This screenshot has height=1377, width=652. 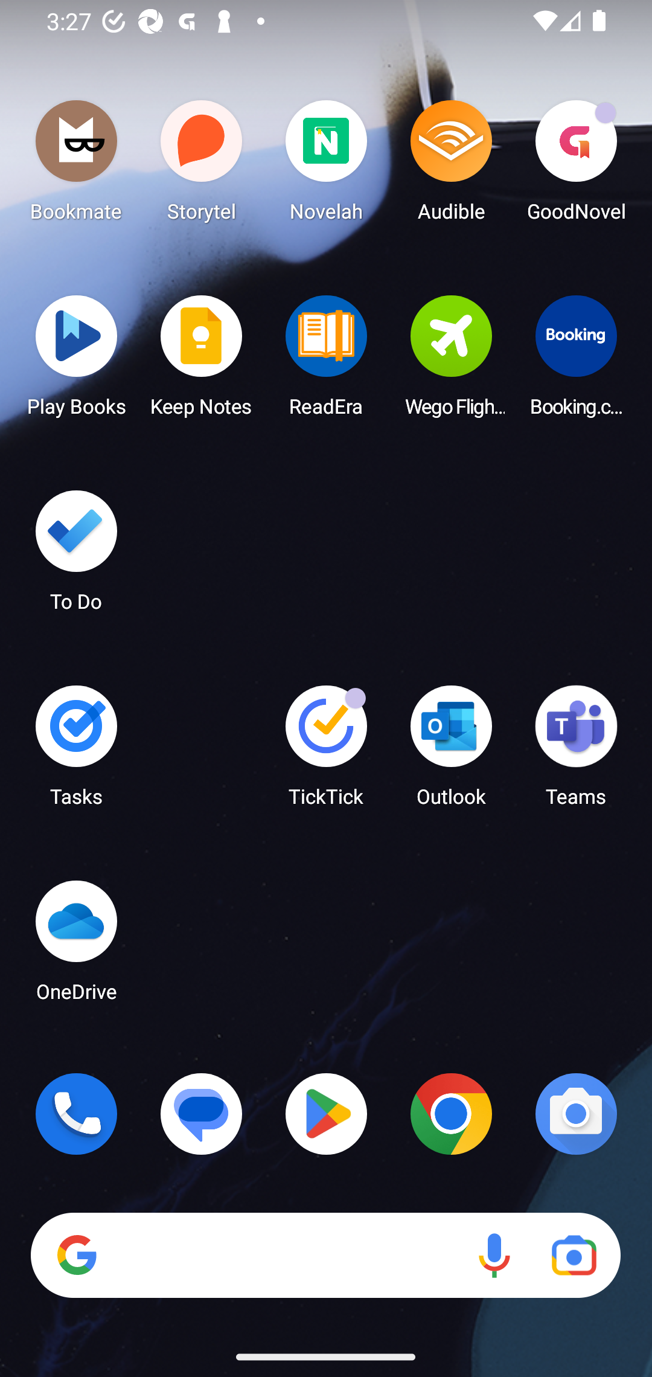 What do you see at coordinates (76, 946) in the screenshot?
I see `OneDrive` at bounding box center [76, 946].